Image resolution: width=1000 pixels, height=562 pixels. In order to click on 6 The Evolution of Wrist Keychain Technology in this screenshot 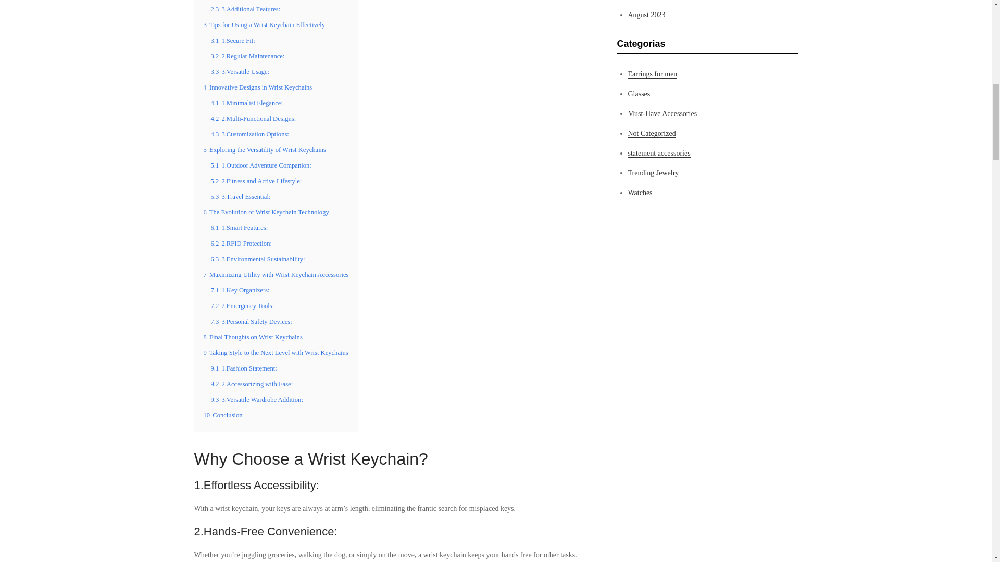, I will do `click(266, 212)`.